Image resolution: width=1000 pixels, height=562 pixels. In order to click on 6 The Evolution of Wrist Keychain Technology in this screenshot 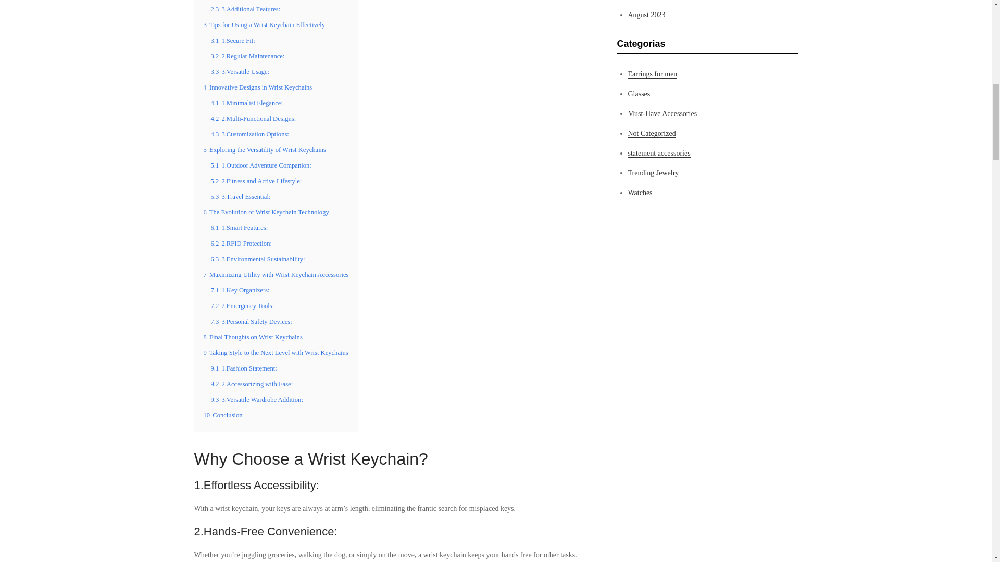, I will do `click(266, 212)`.